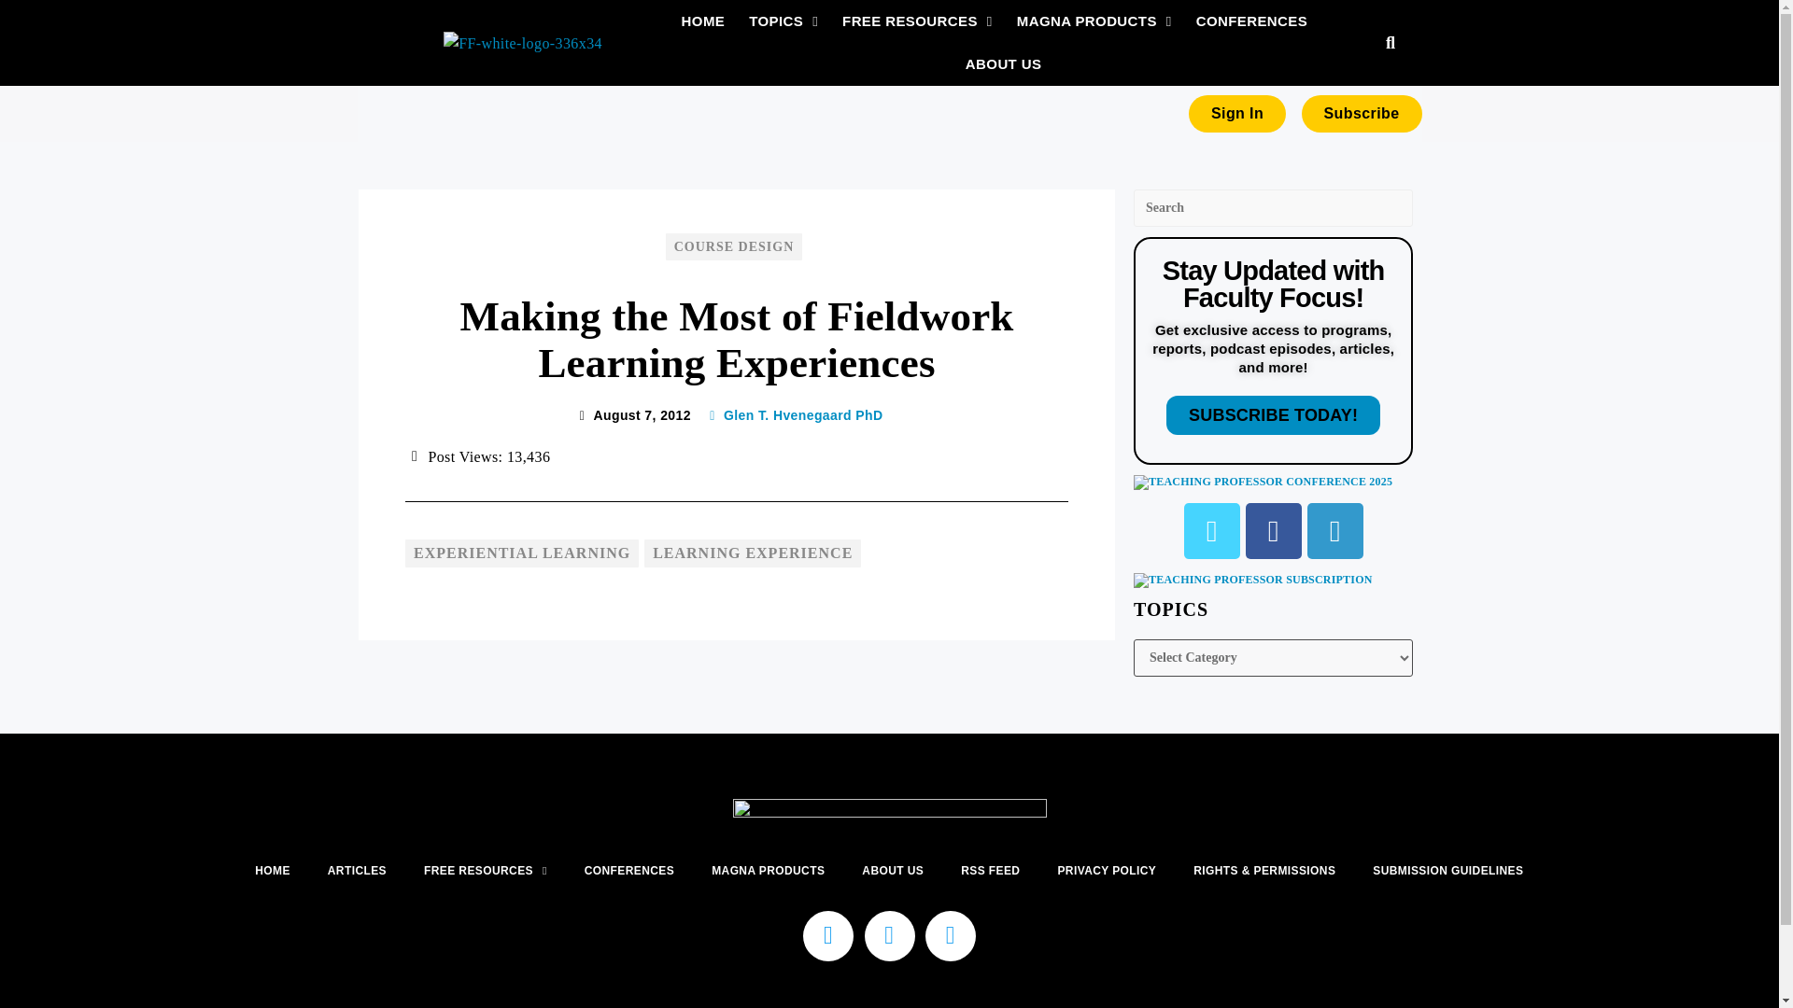  What do you see at coordinates (1004, 63) in the screenshot?
I see `ABOUT US` at bounding box center [1004, 63].